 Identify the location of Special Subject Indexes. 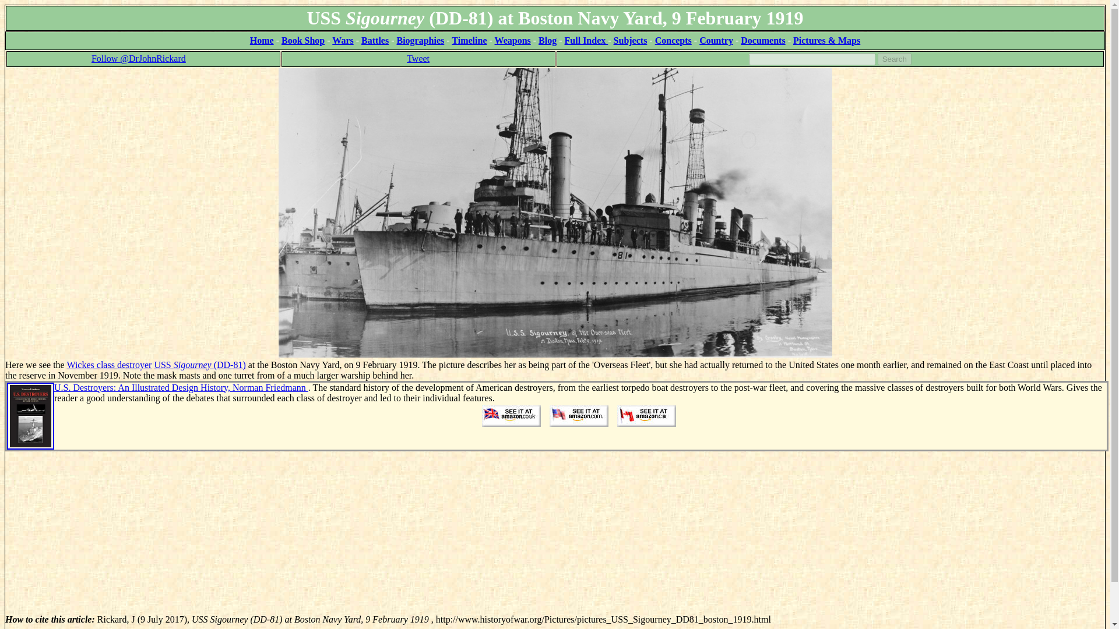
(631, 40).